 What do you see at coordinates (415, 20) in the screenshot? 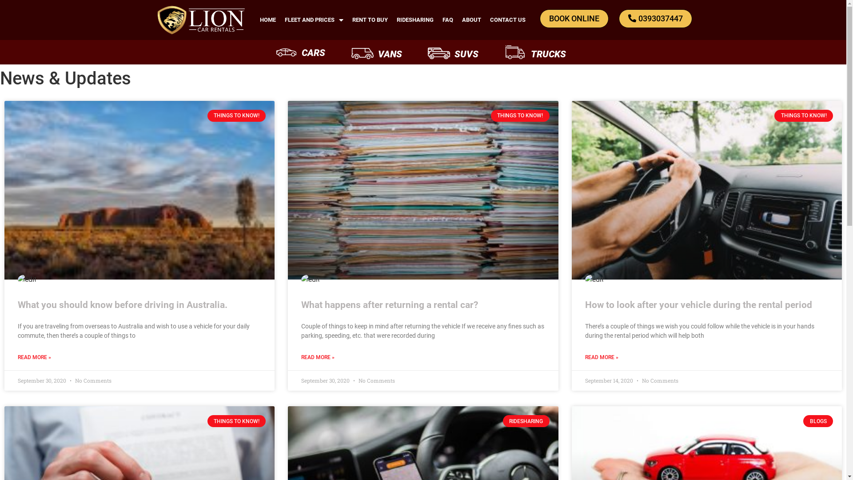
I see `RIDESHARING` at bounding box center [415, 20].